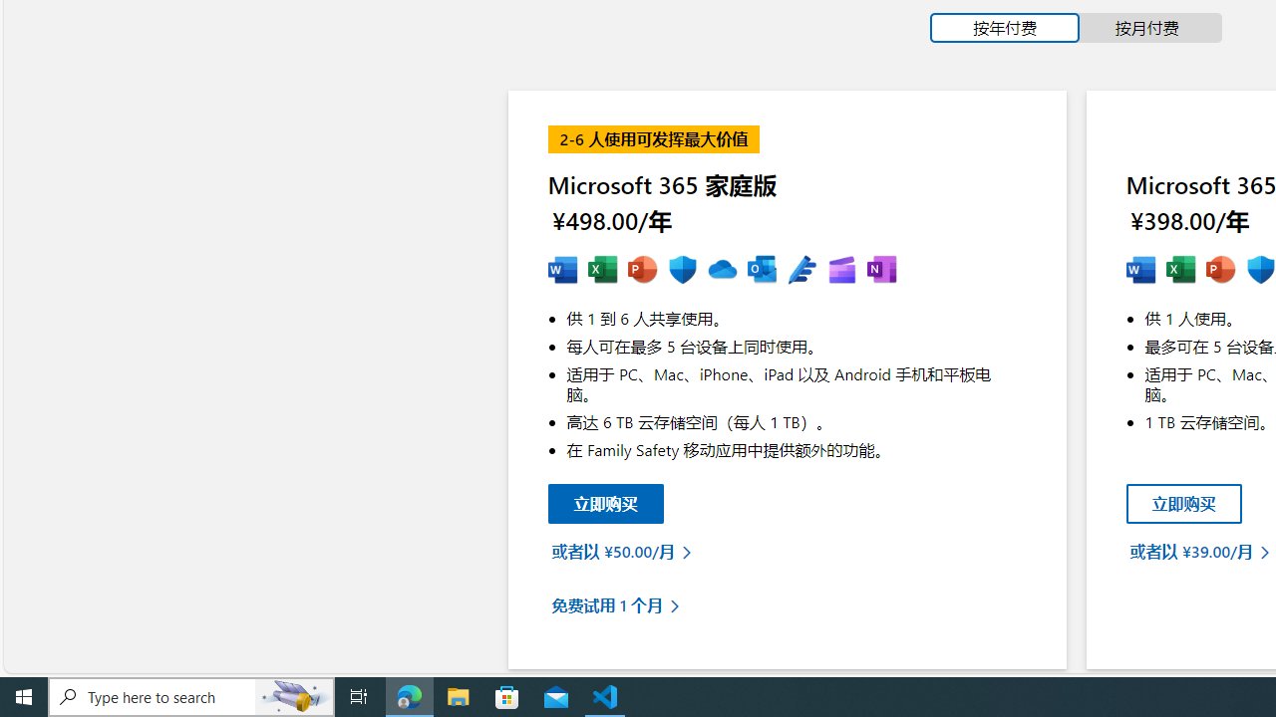  I want to click on MS PowerPoint, so click(1220, 271).